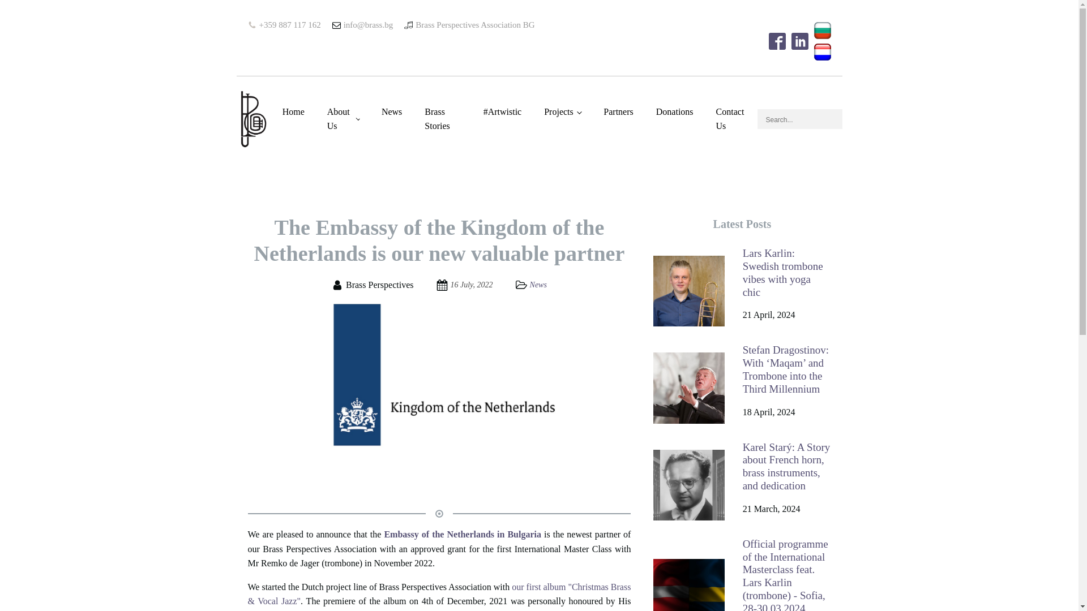  What do you see at coordinates (392, 112) in the screenshot?
I see `News` at bounding box center [392, 112].